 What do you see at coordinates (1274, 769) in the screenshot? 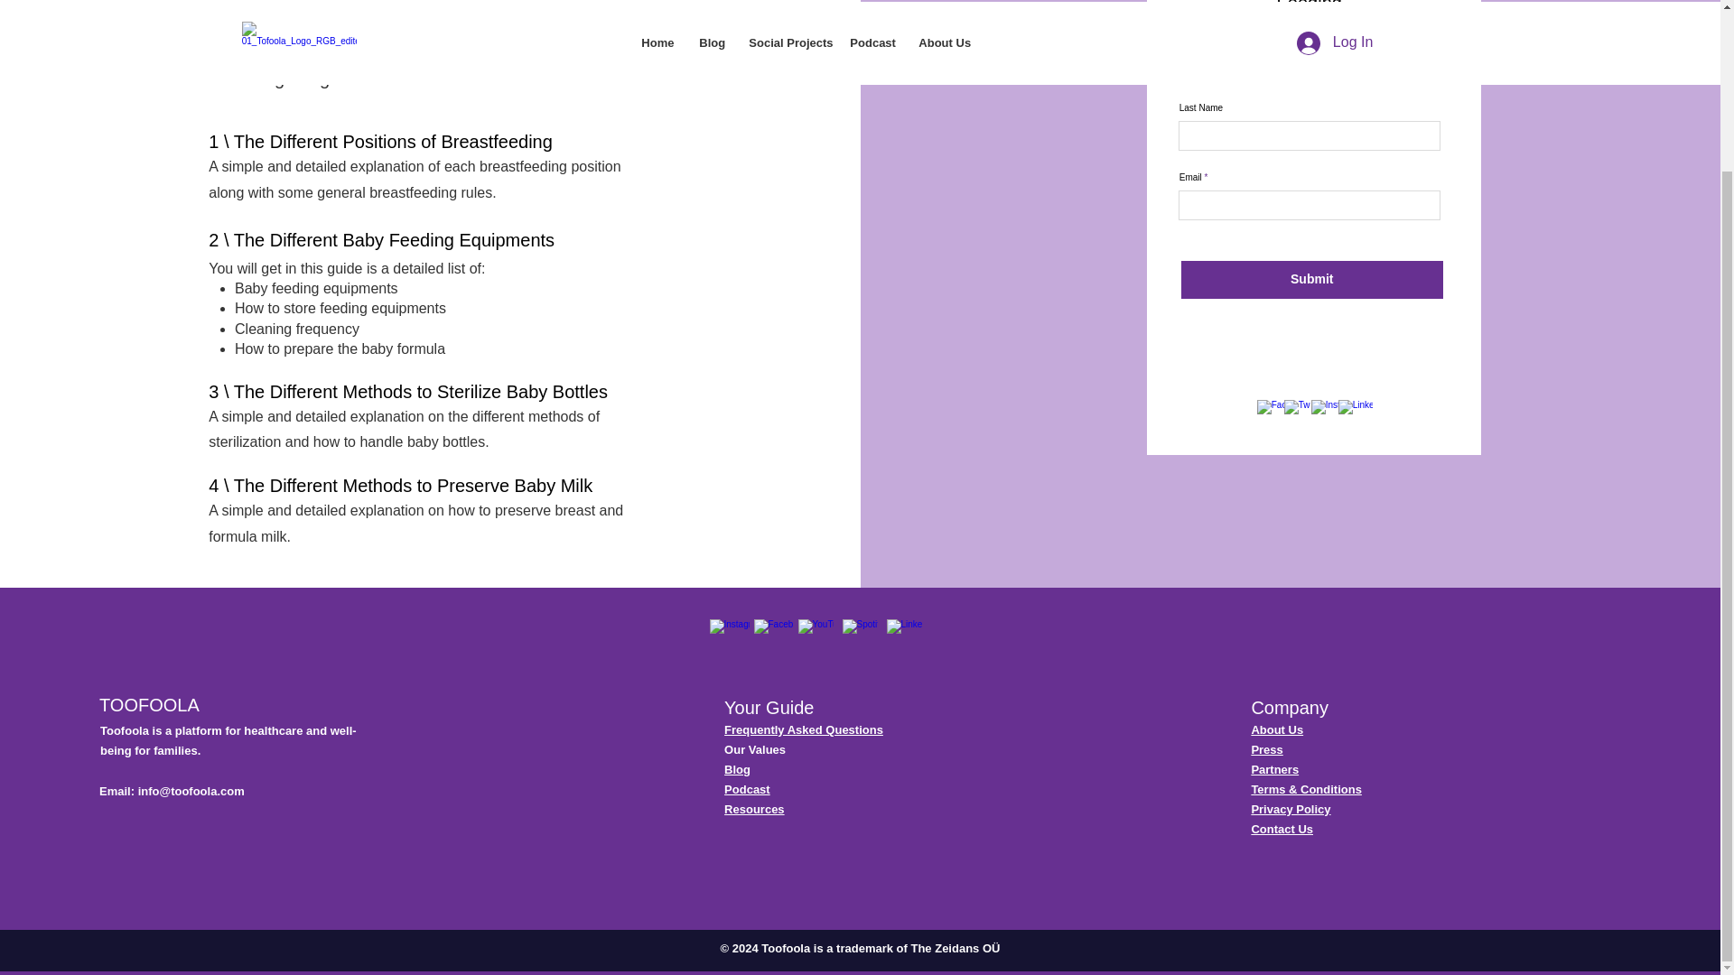
I see `Partners` at bounding box center [1274, 769].